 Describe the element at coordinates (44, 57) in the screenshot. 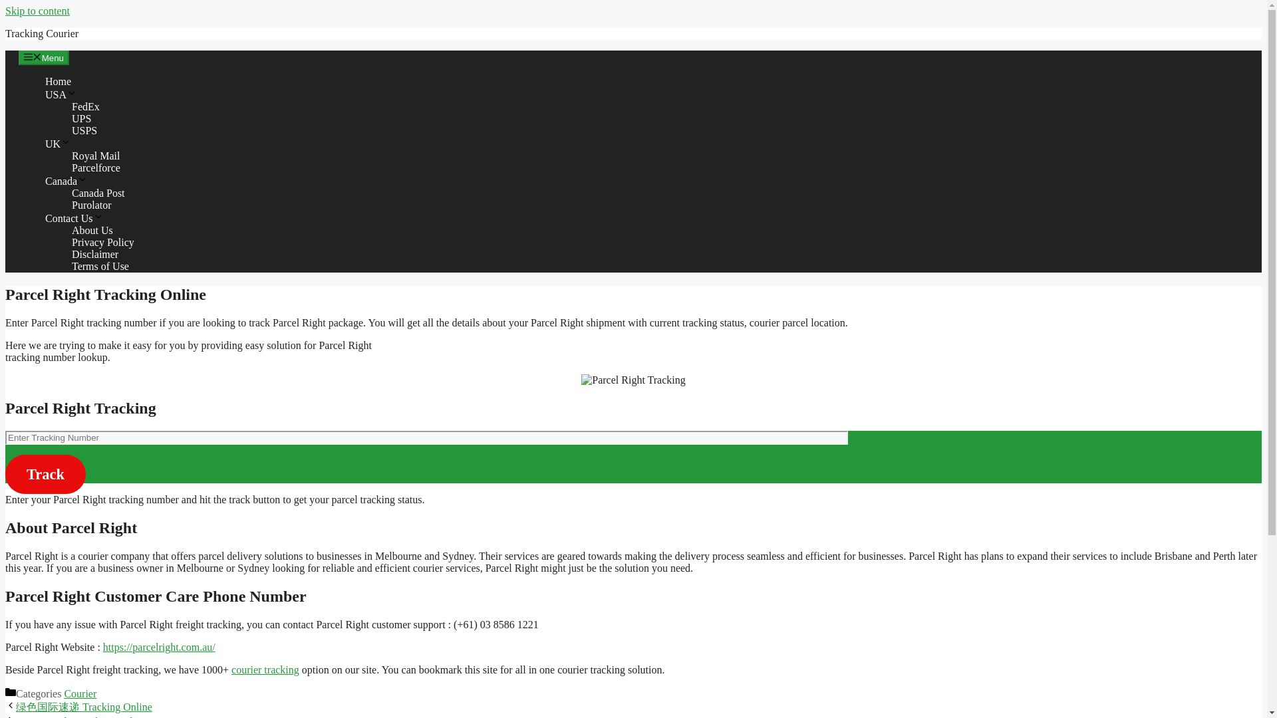

I see `Menu` at that location.